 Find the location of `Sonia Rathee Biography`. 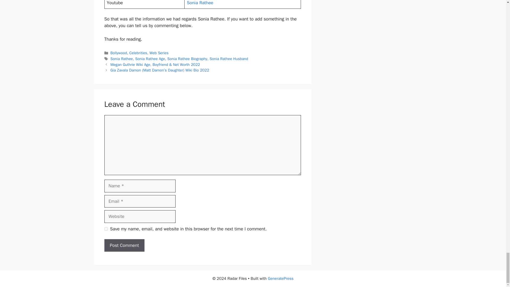

Sonia Rathee Biography is located at coordinates (187, 58).